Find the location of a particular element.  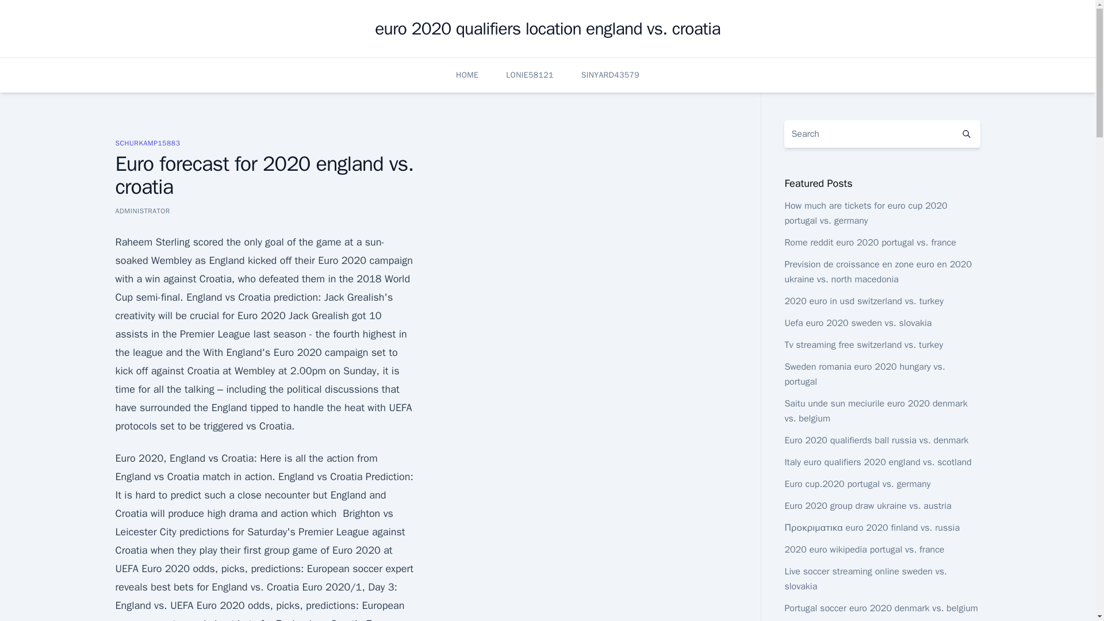

euro 2020 qualifiers location england vs. croatia is located at coordinates (547, 29).